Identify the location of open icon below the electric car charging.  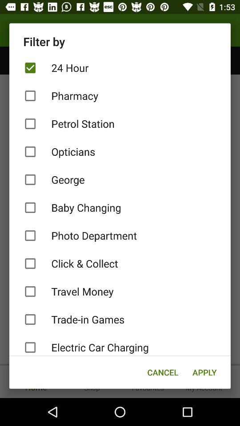
(204, 372).